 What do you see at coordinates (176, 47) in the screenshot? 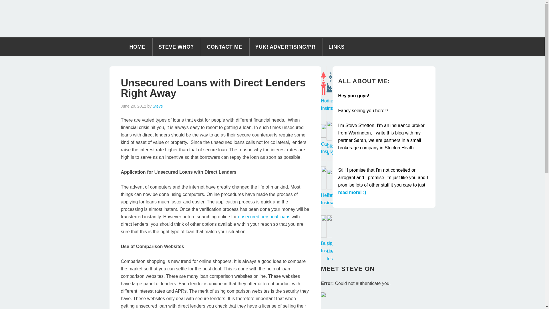
I see `STEVE WHO?` at bounding box center [176, 47].